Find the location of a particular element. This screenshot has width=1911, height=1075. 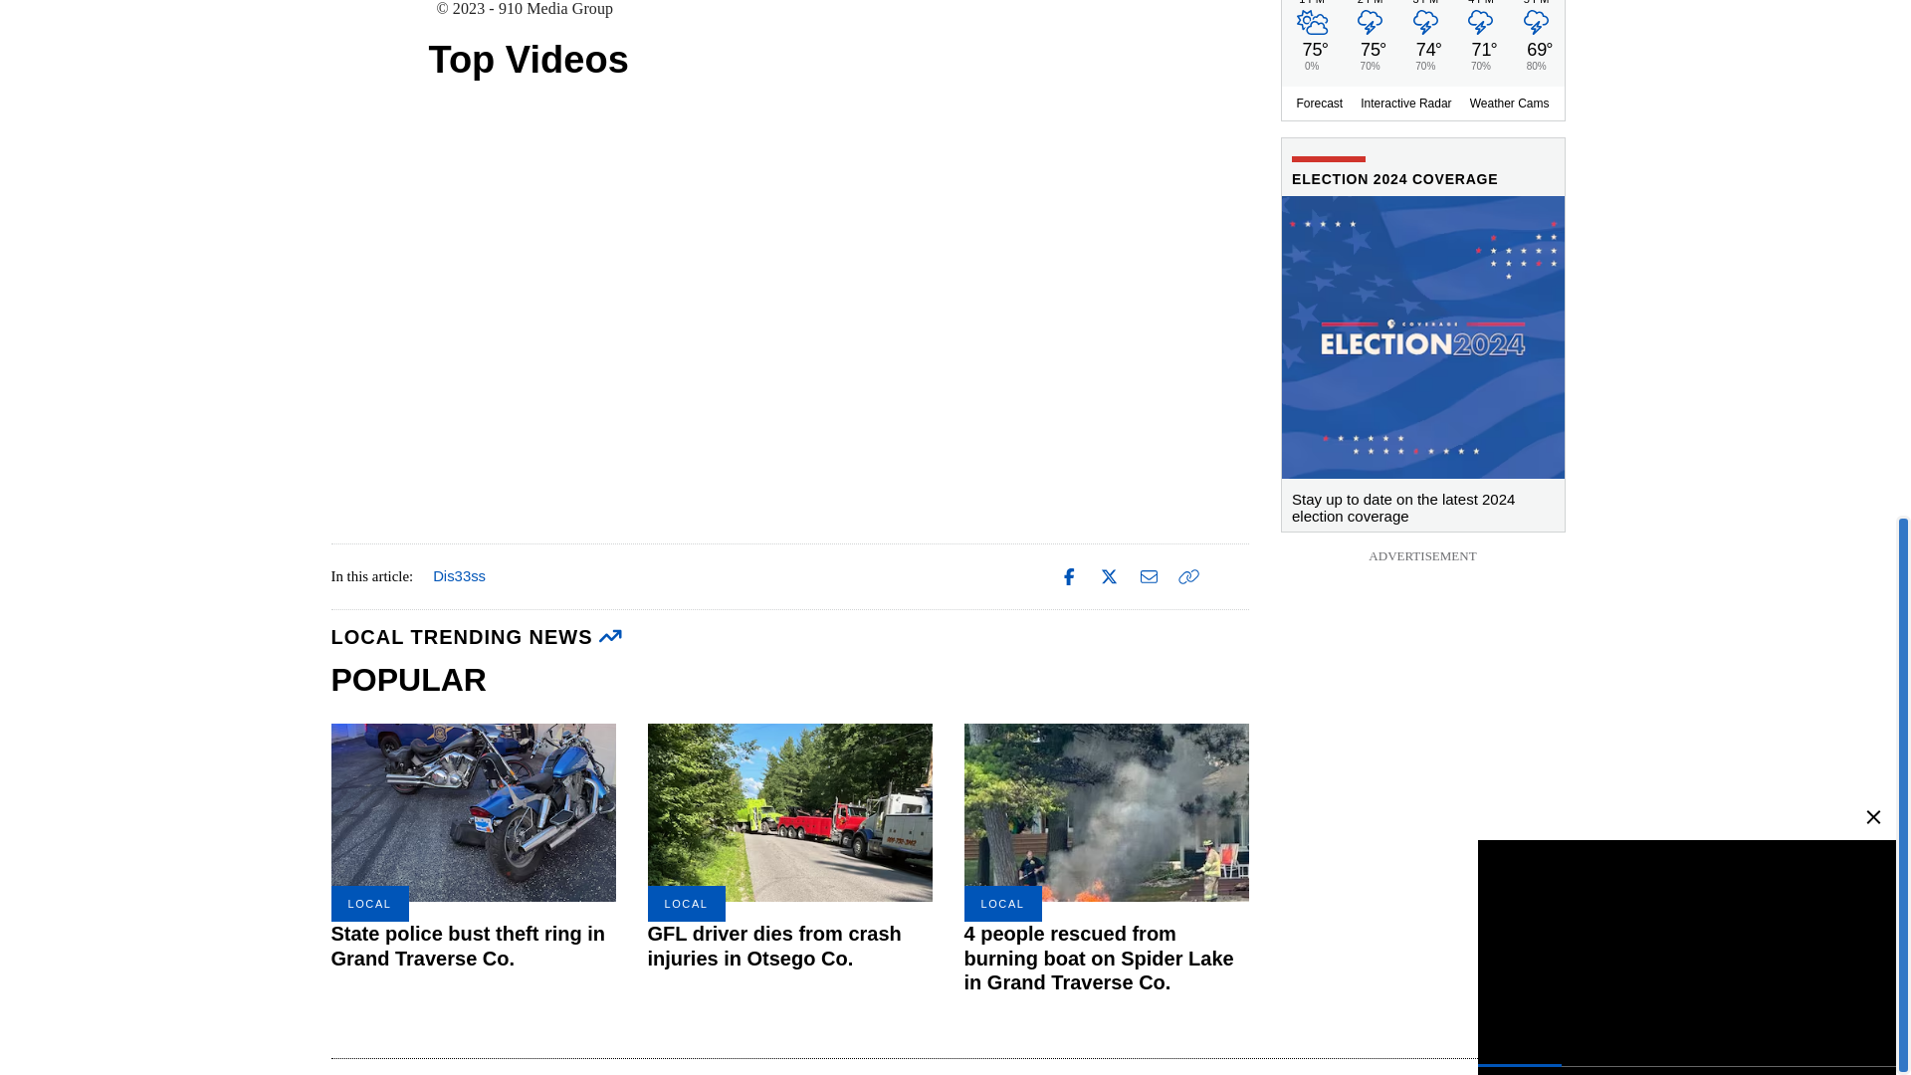

Showers and Thunderstorms is located at coordinates (1479, 28).